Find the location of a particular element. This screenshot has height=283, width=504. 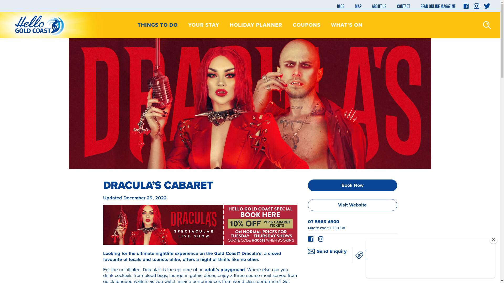

COUPONS is located at coordinates (307, 25).